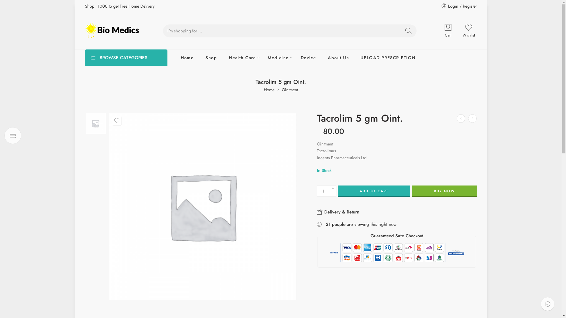  Describe the element at coordinates (388, 58) in the screenshot. I see `UPLOAD PRESCRIPTION` at that location.